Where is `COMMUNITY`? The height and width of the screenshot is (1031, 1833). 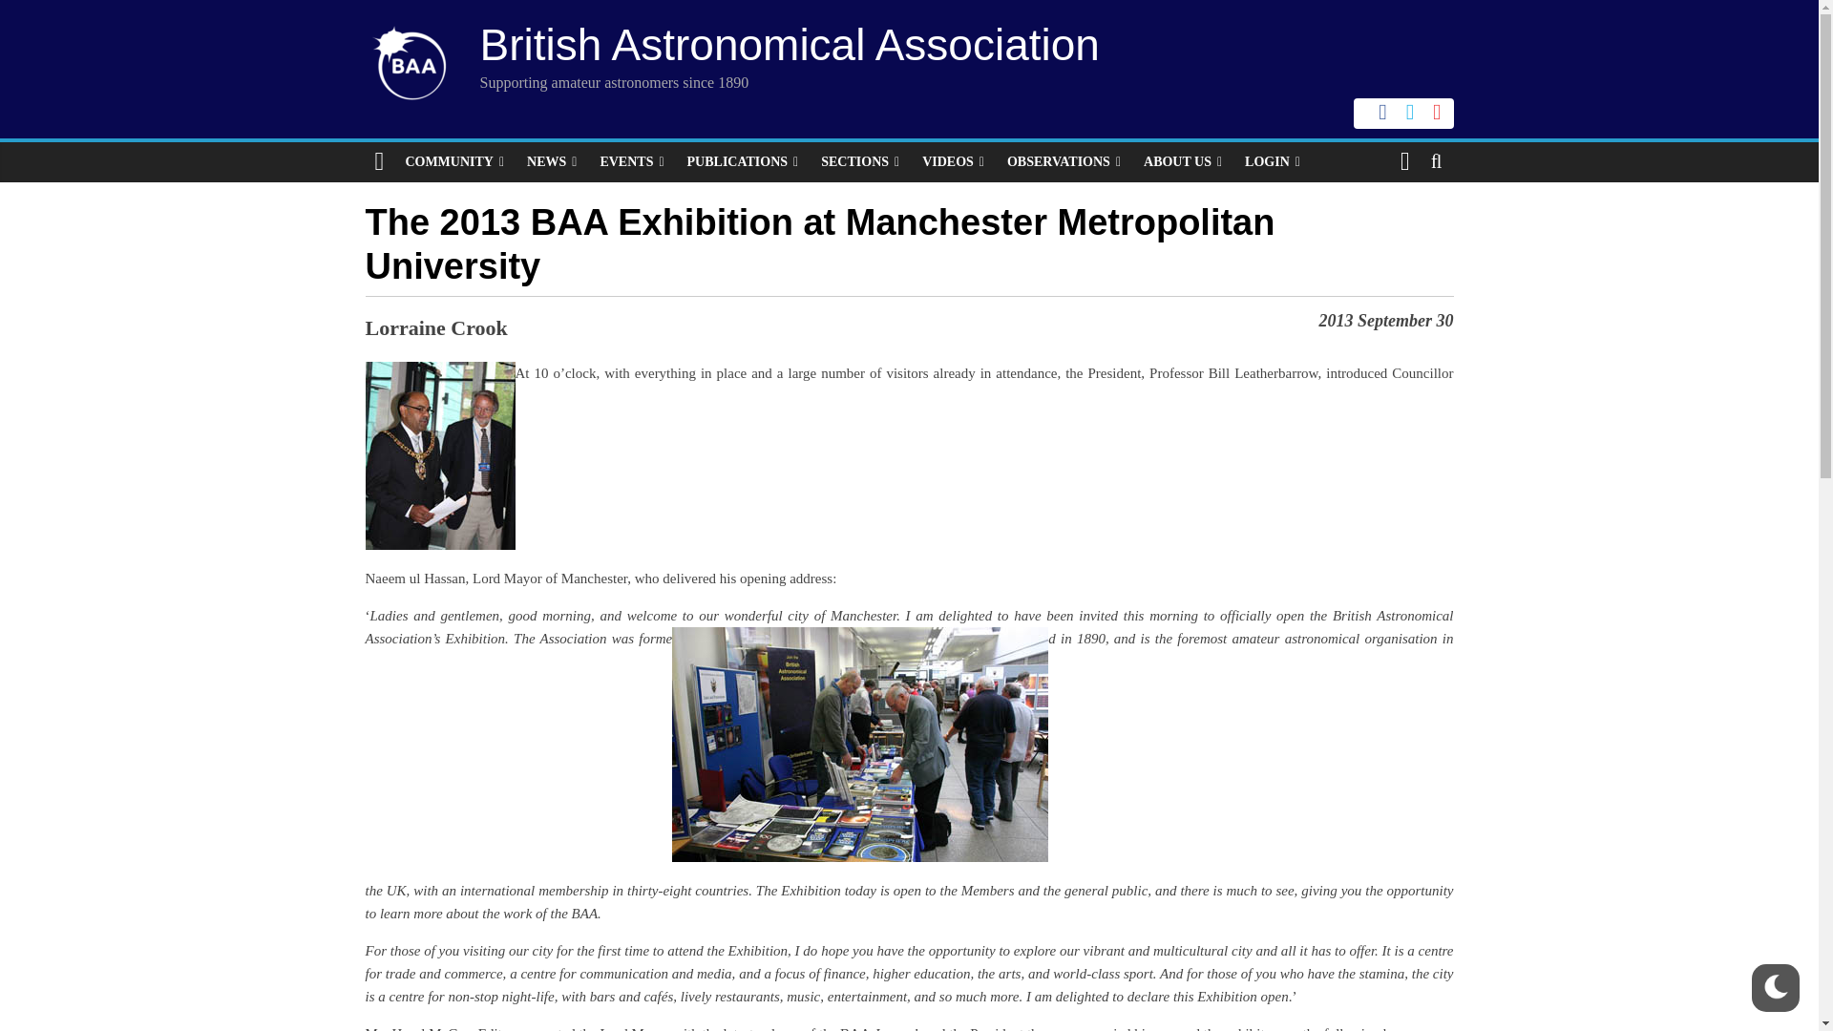
COMMUNITY is located at coordinates (454, 162).